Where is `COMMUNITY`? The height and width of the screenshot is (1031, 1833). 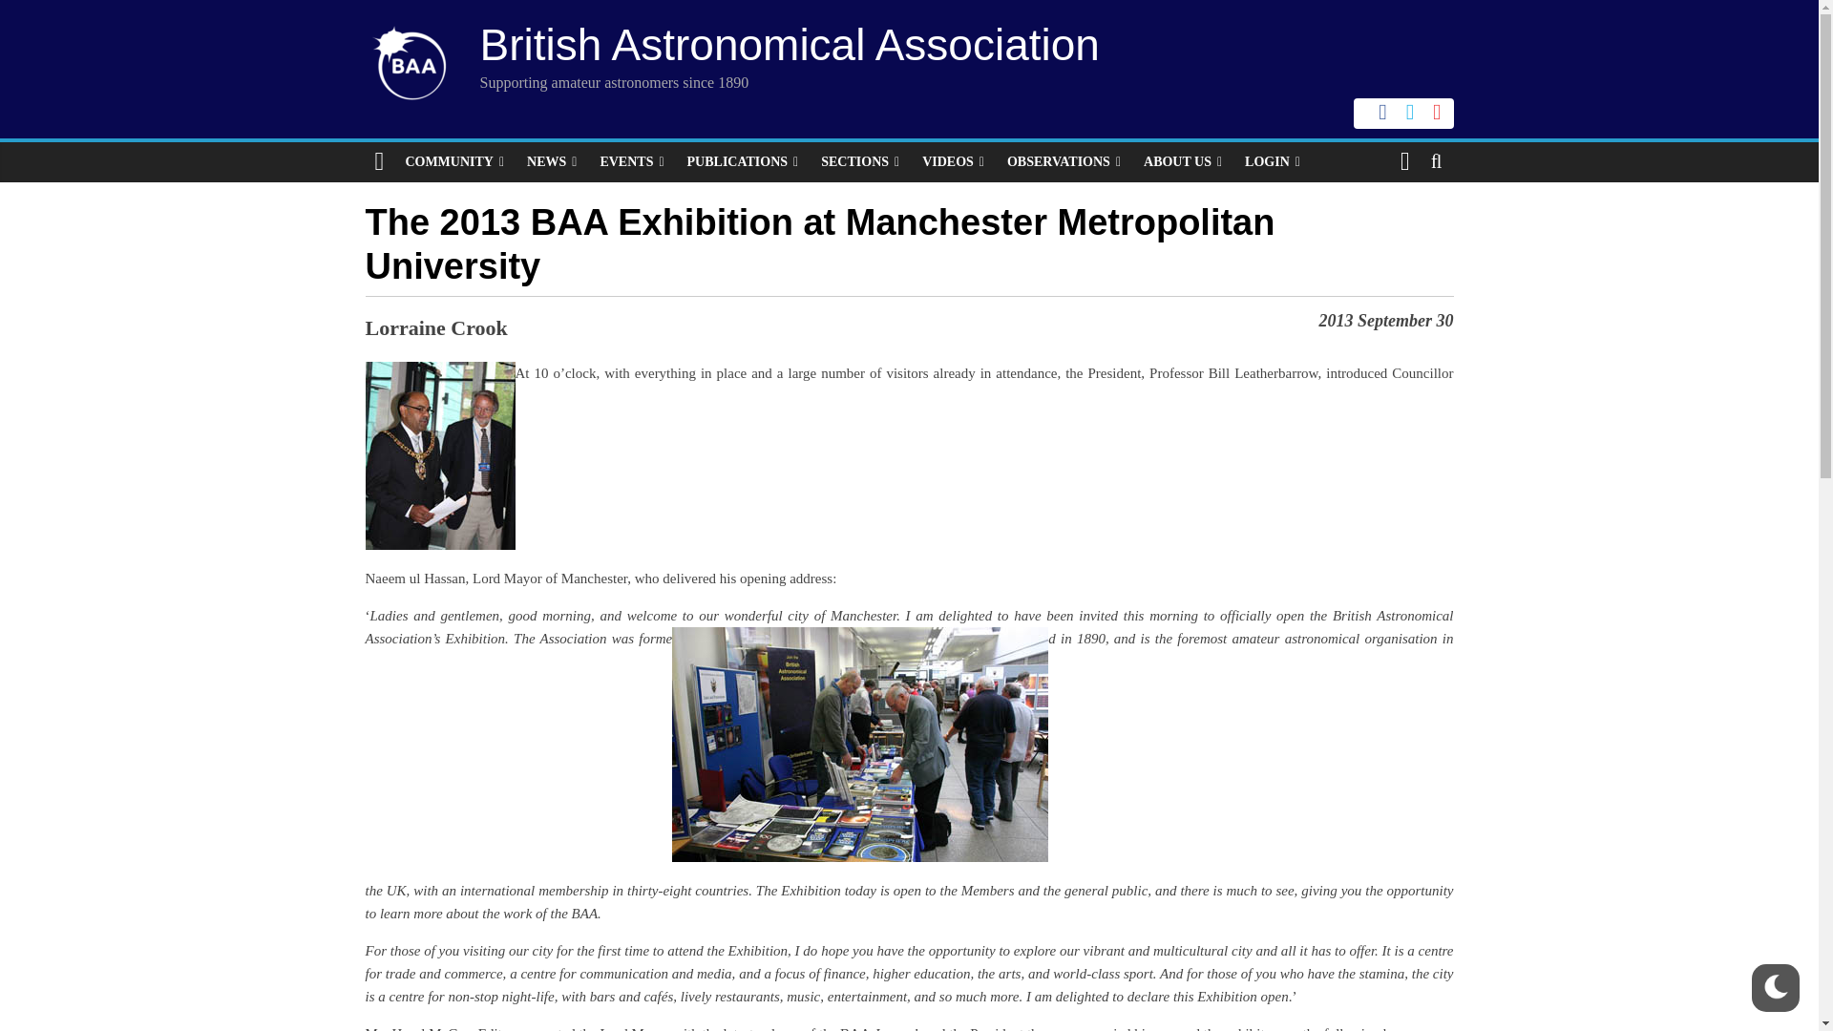
COMMUNITY is located at coordinates (454, 162).